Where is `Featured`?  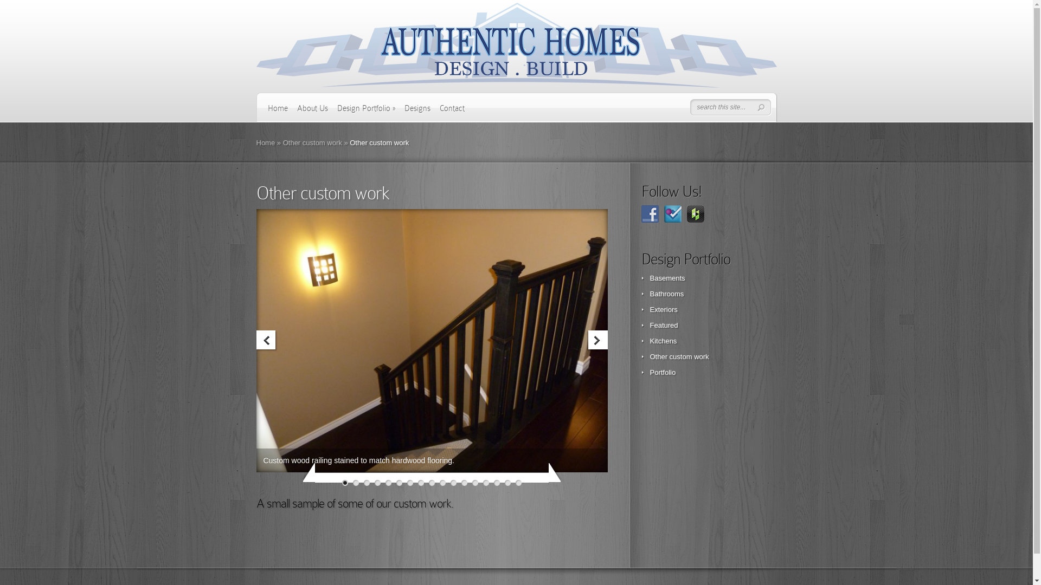
Featured is located at coordinates (664, 325).